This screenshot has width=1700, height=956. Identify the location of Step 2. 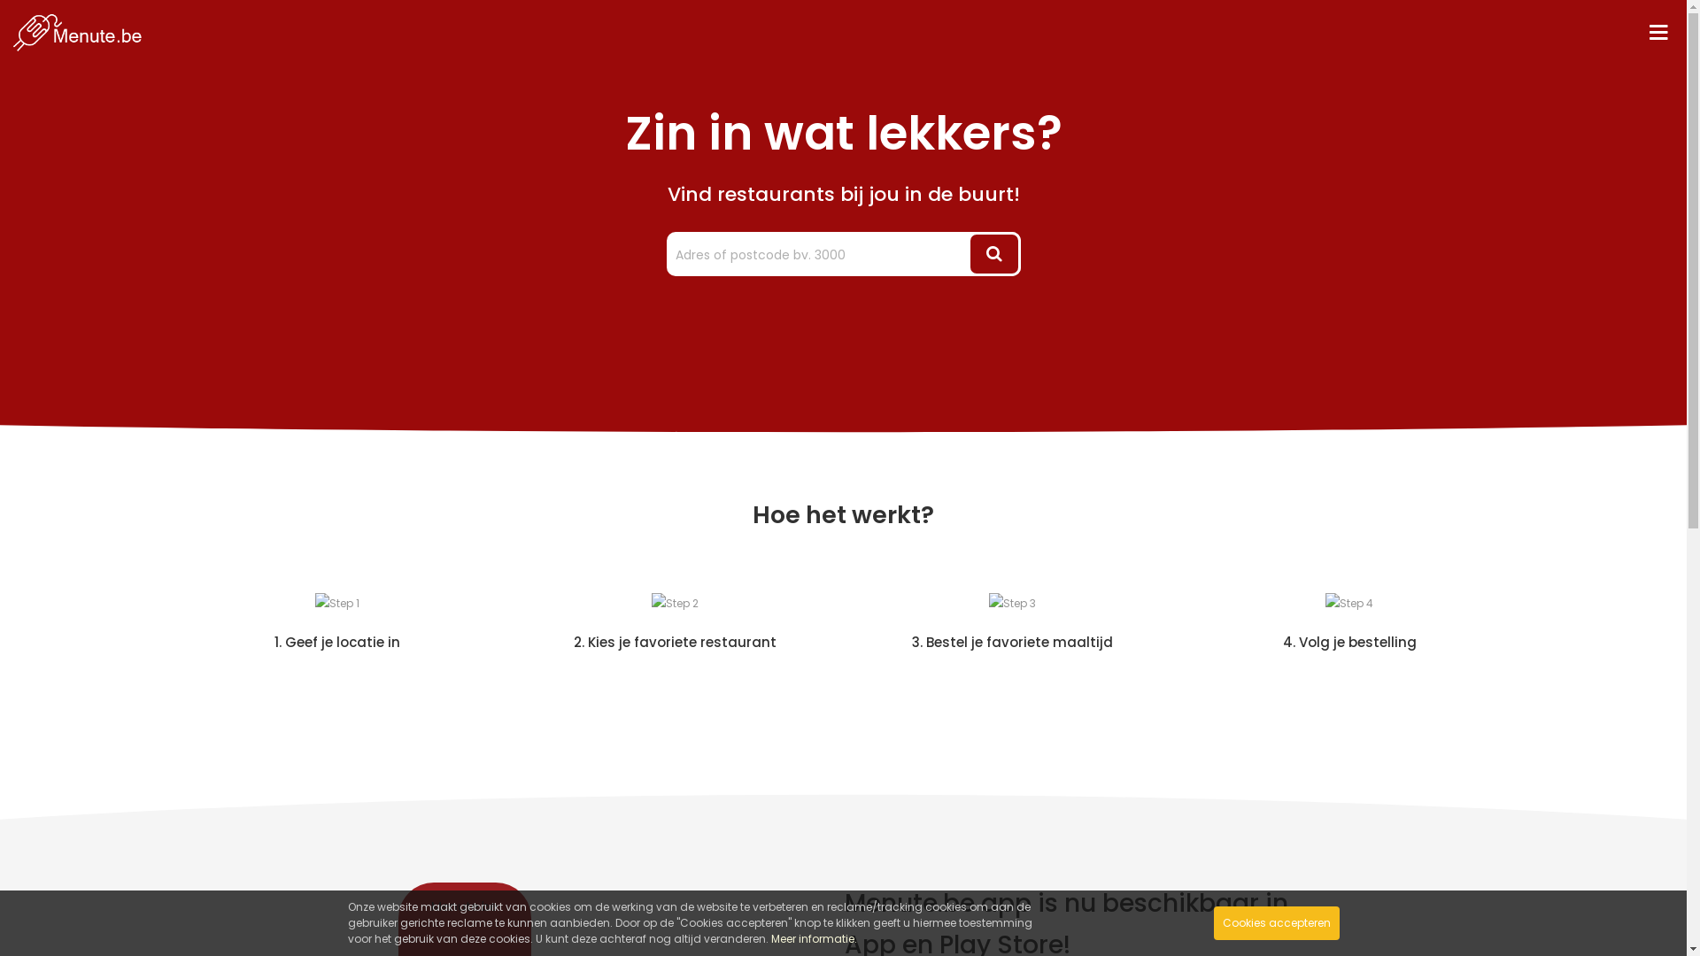
(675, 604).